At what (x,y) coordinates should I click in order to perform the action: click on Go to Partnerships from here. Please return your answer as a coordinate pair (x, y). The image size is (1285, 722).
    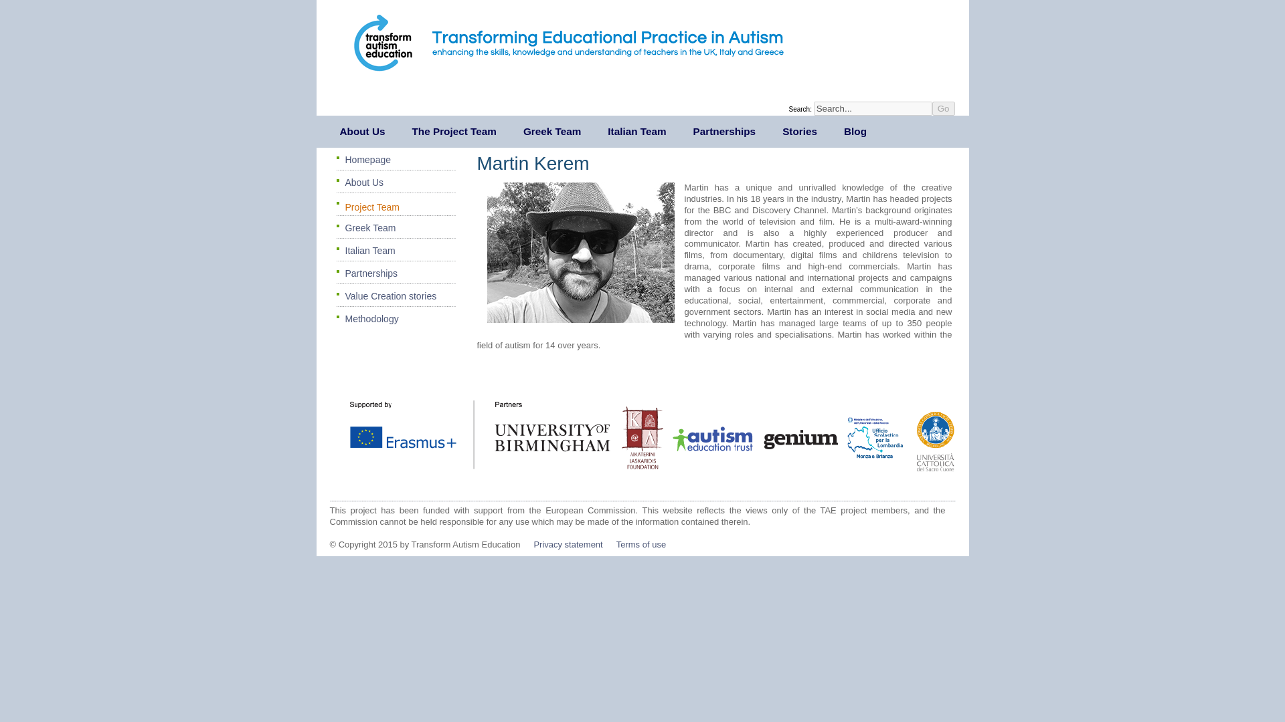
    Looking at the image, I should click on (395, 275).